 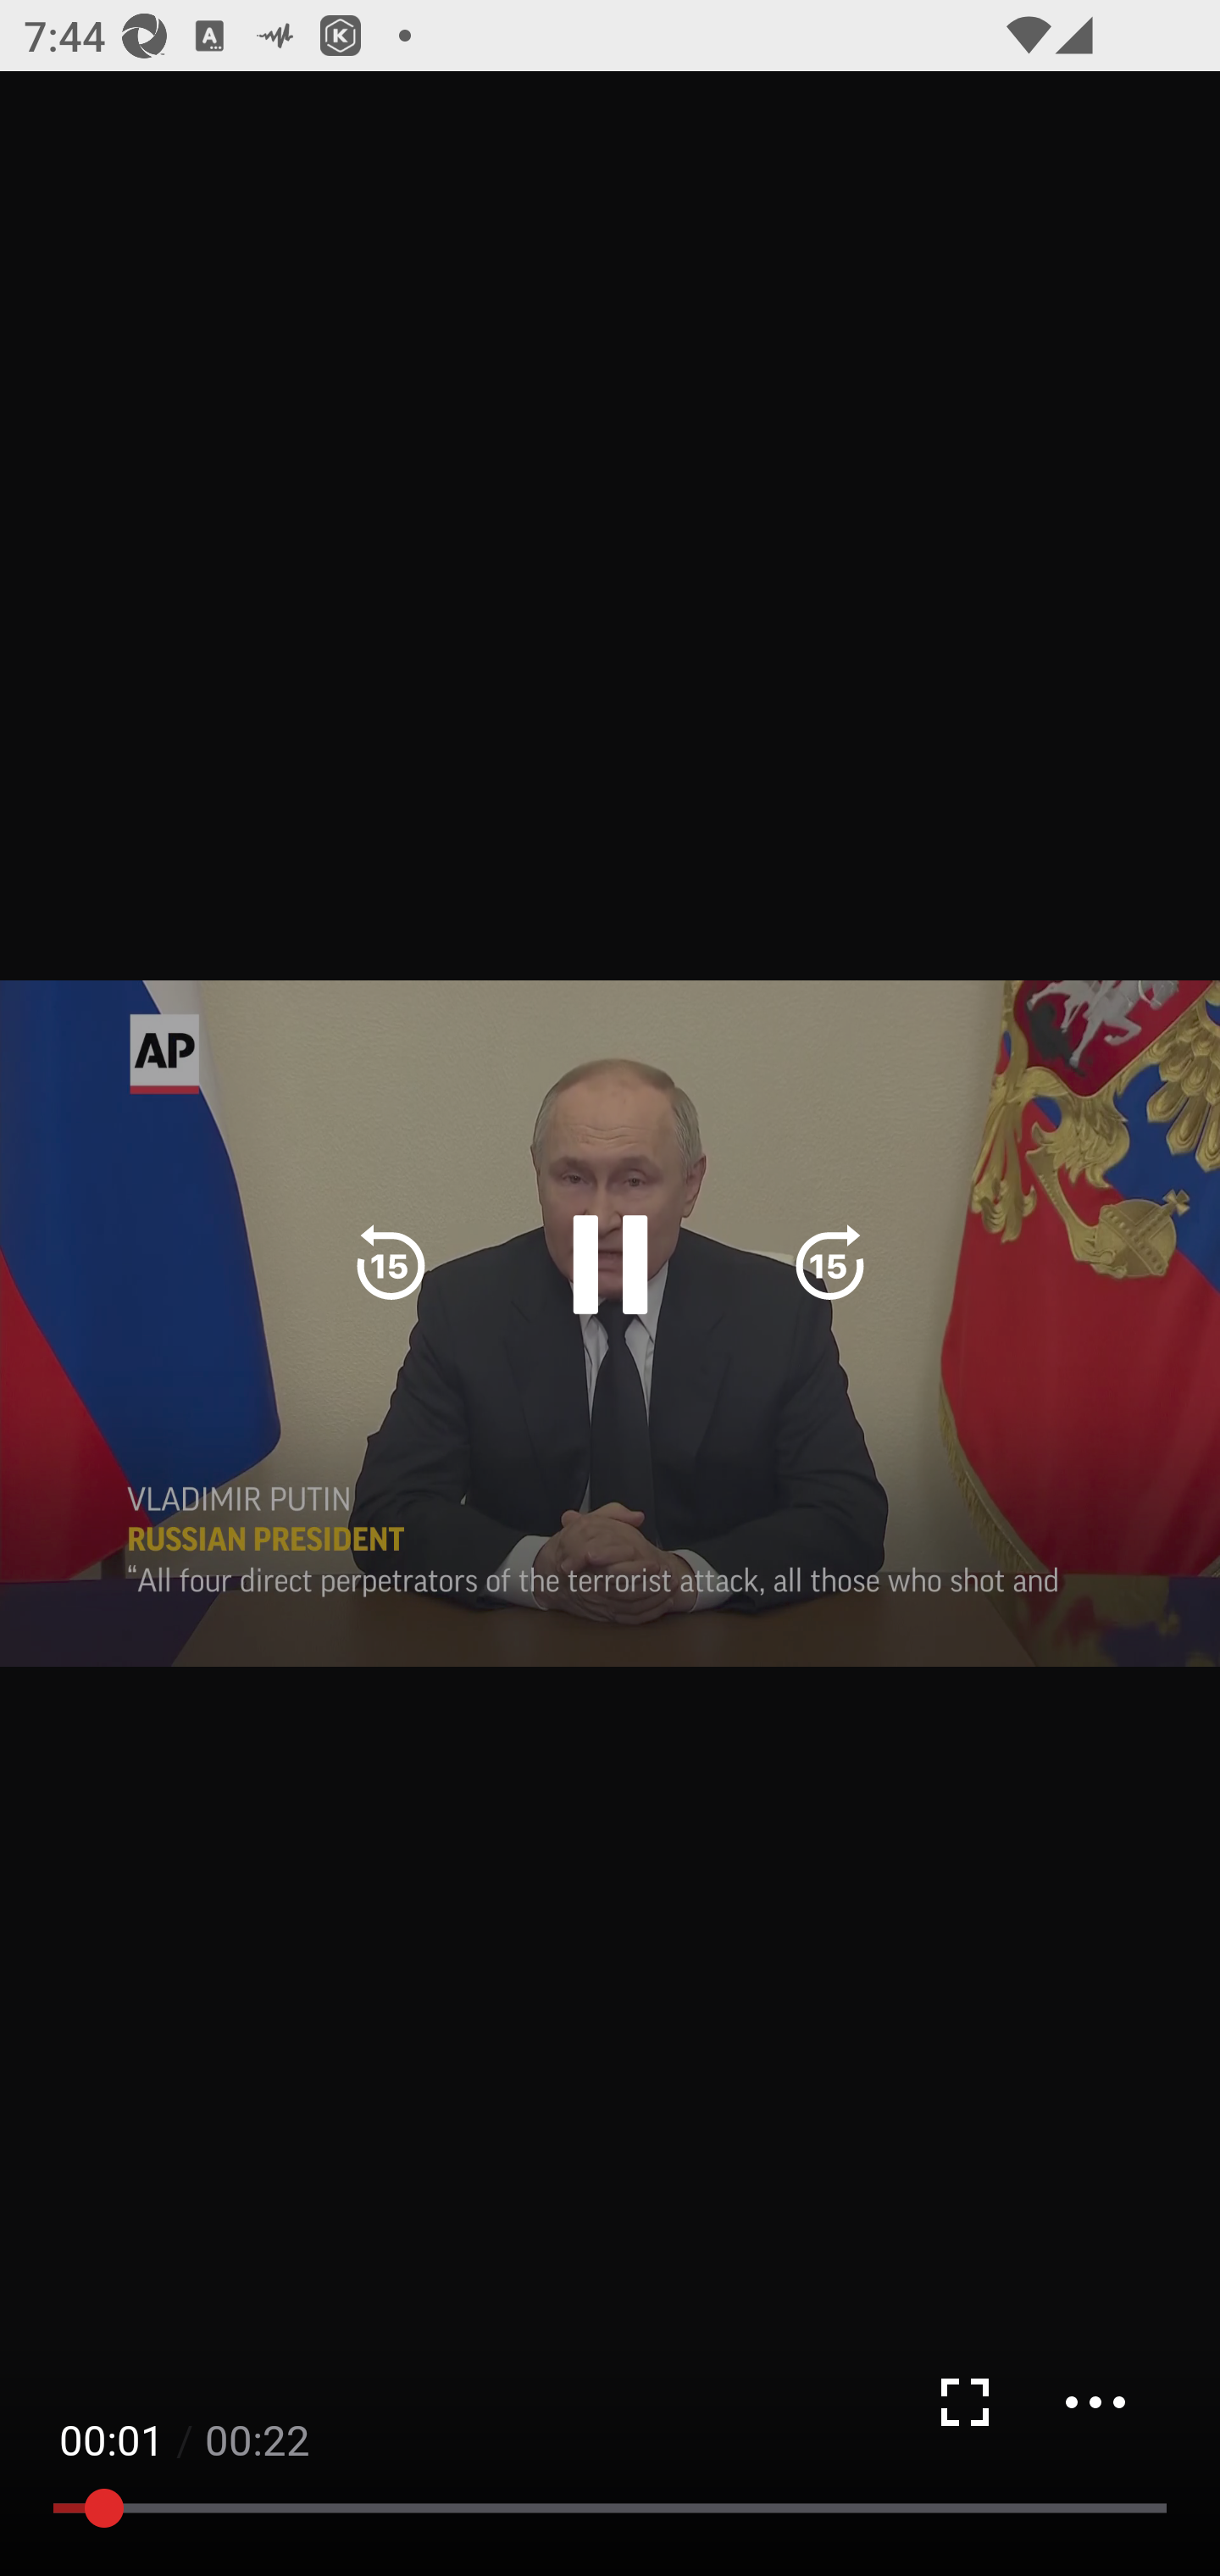 I want to click on menu, so click(x=1095, y=2401).